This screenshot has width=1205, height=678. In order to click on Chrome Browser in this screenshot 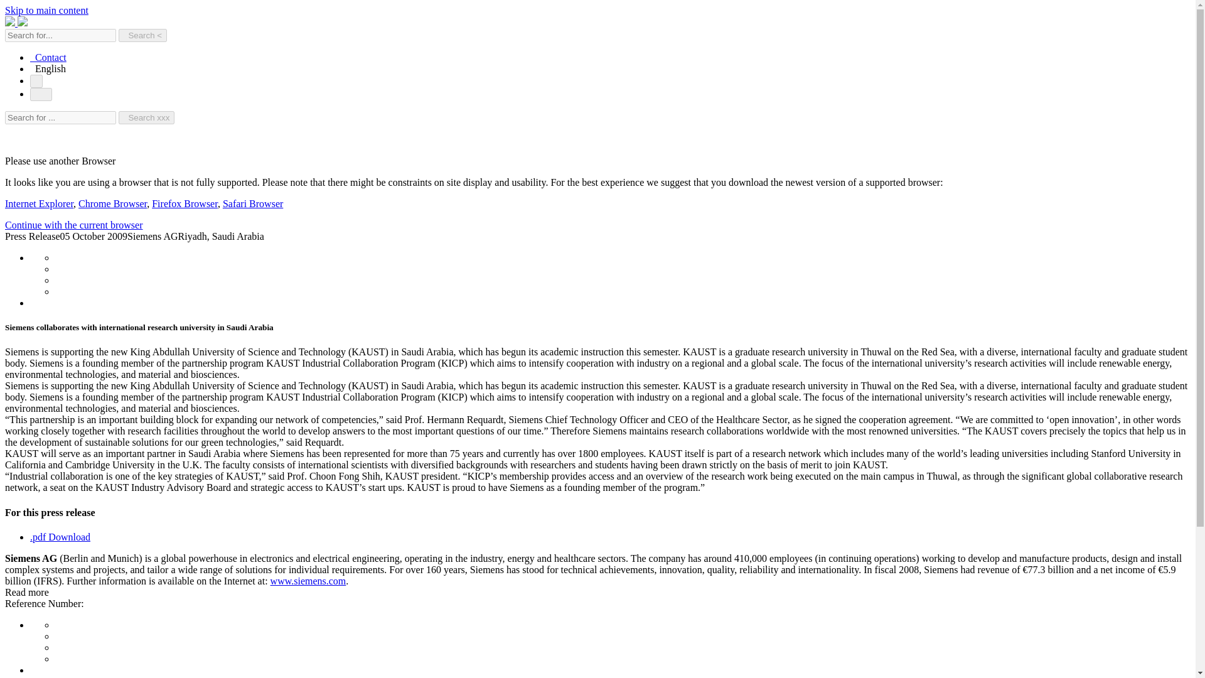, I will do `click(112, 203)`.